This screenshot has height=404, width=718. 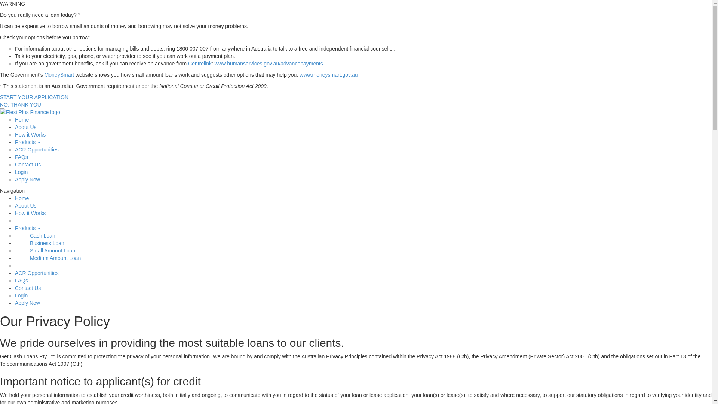 What do you see at coordinates (28, 288) in the screenshot?
I see `Contact Us` at bounding box center [28, 288].